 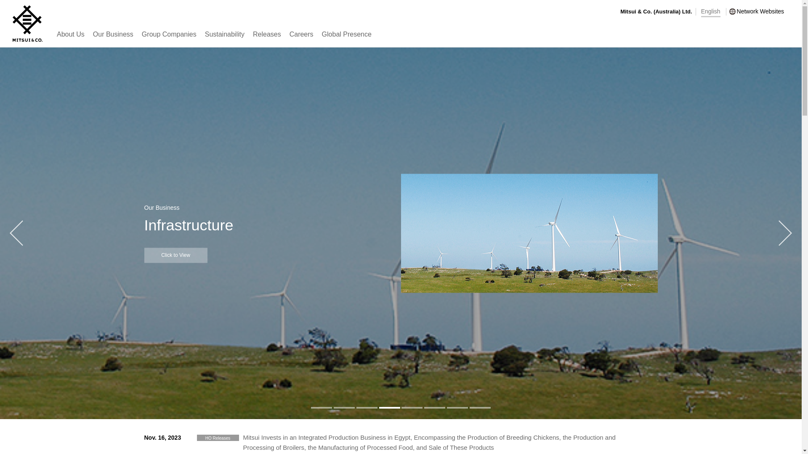 What do you see at coordinates (656, 12) in the screenshot?
I see `Mitsui & Co. (Australia) Ltd.` at bounding box center [656, 12].